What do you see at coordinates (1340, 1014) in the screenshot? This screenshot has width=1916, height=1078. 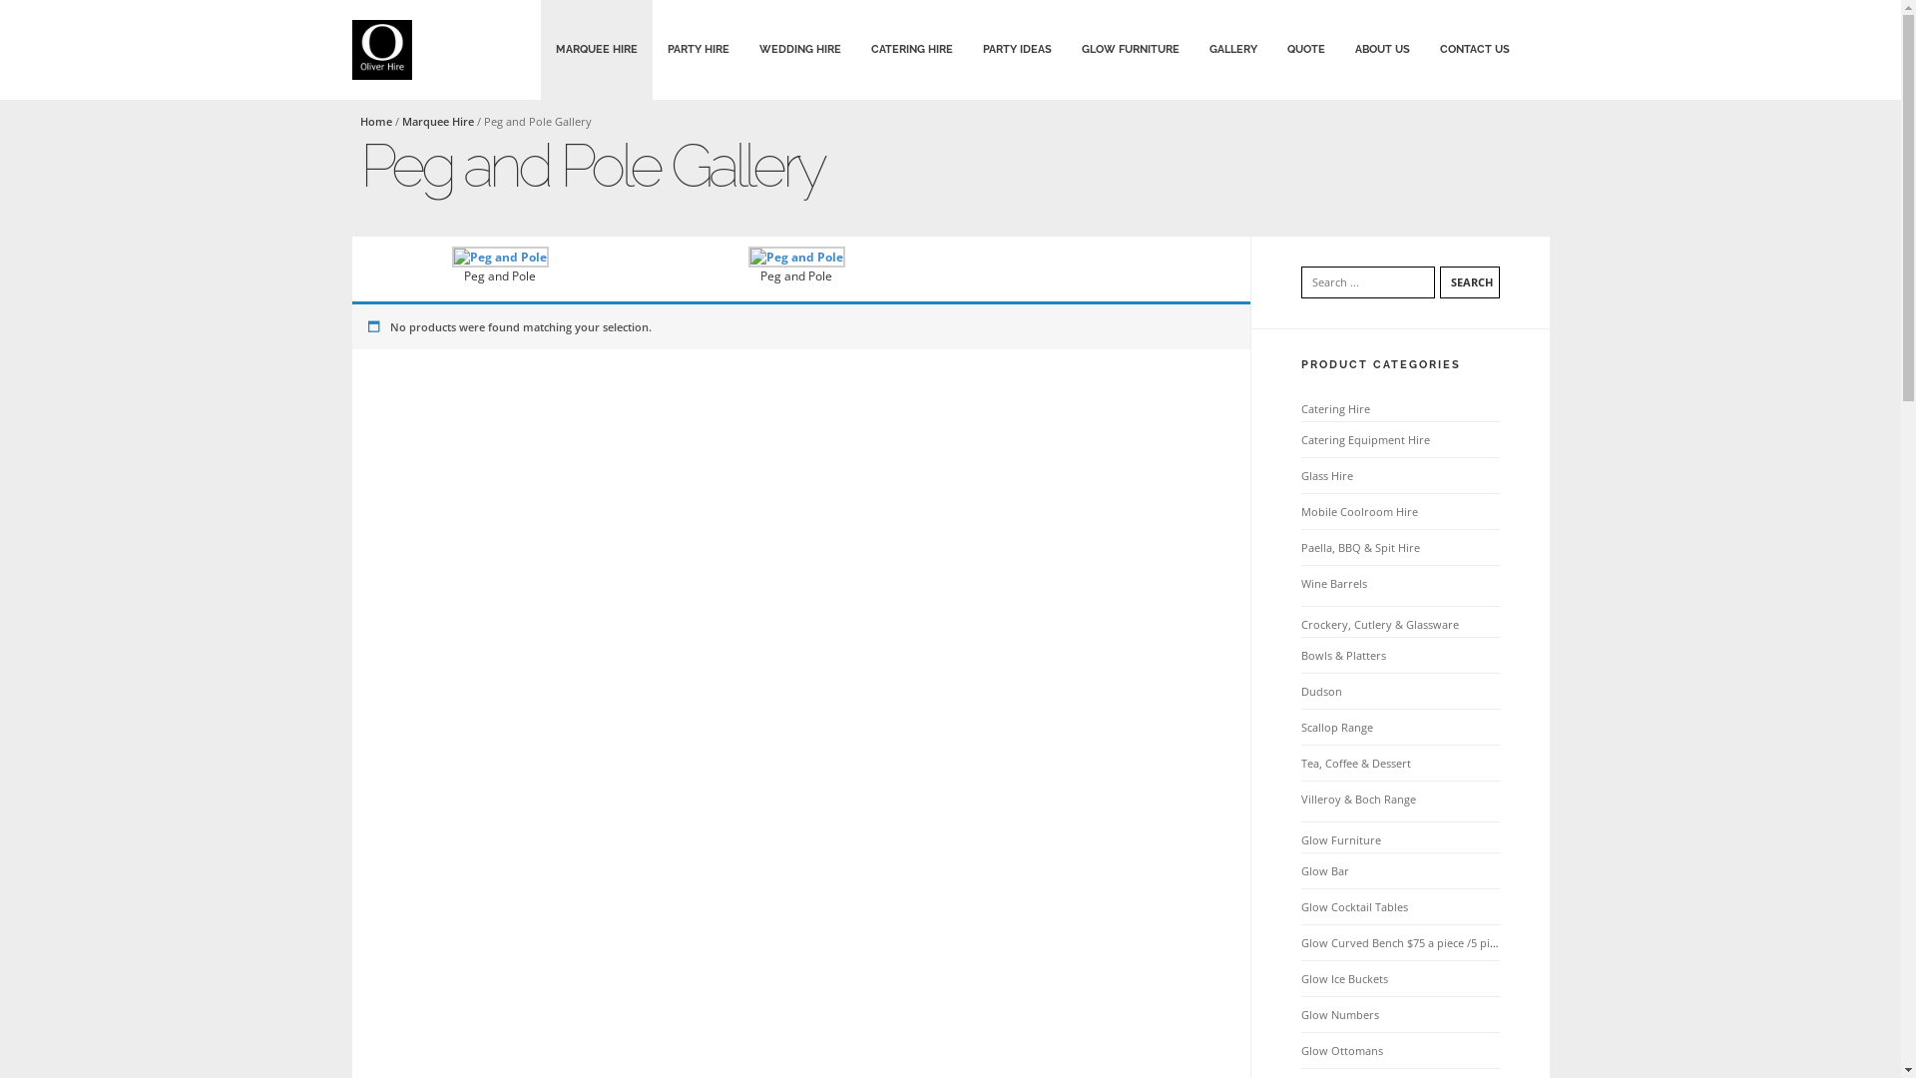 I see `Glow Numbers` at bounding box center [1340, 1014].